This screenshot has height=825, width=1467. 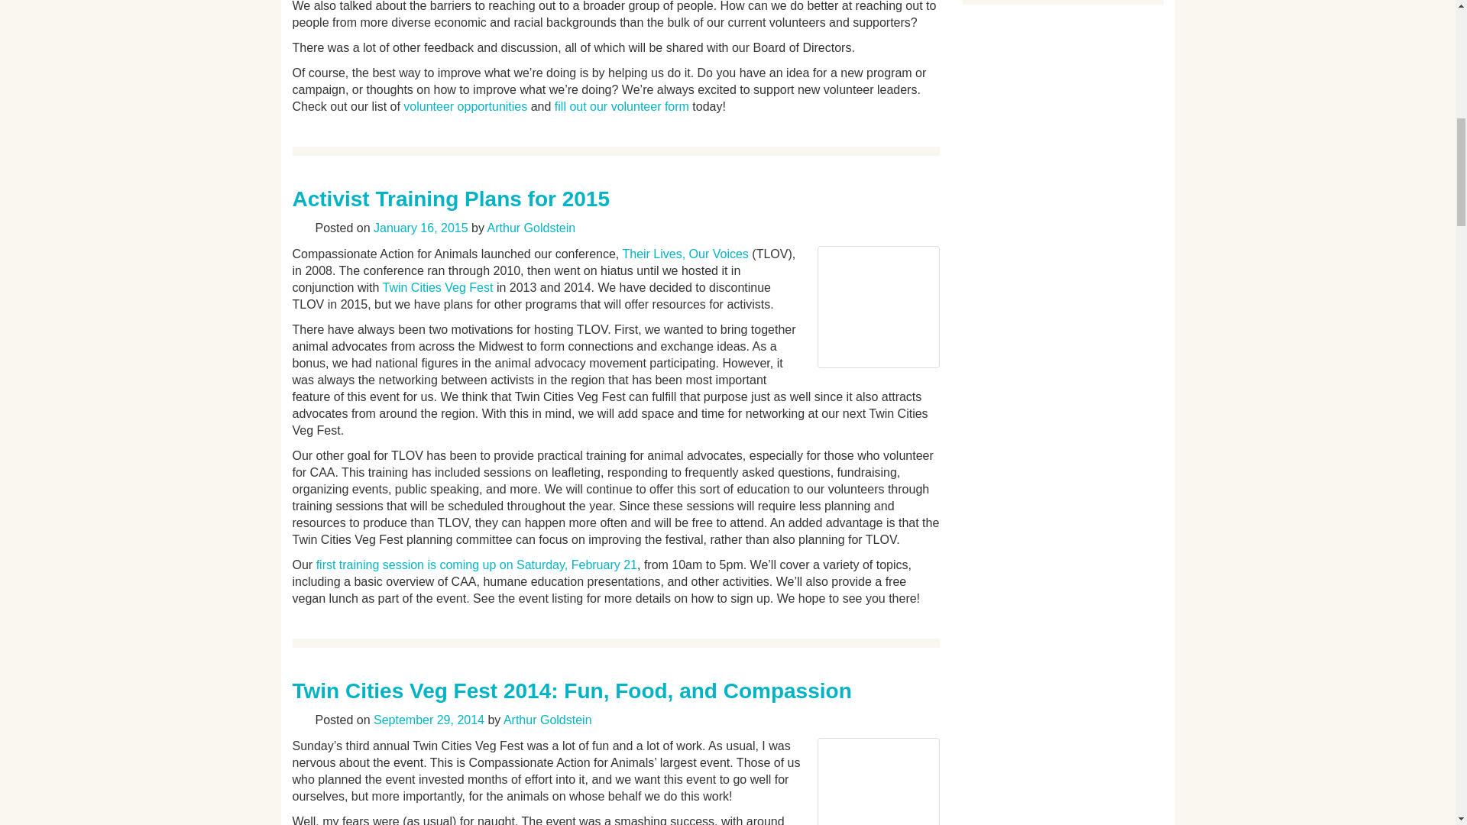 I want to click on Arthur Goldstein, so click(x=532, y=228).